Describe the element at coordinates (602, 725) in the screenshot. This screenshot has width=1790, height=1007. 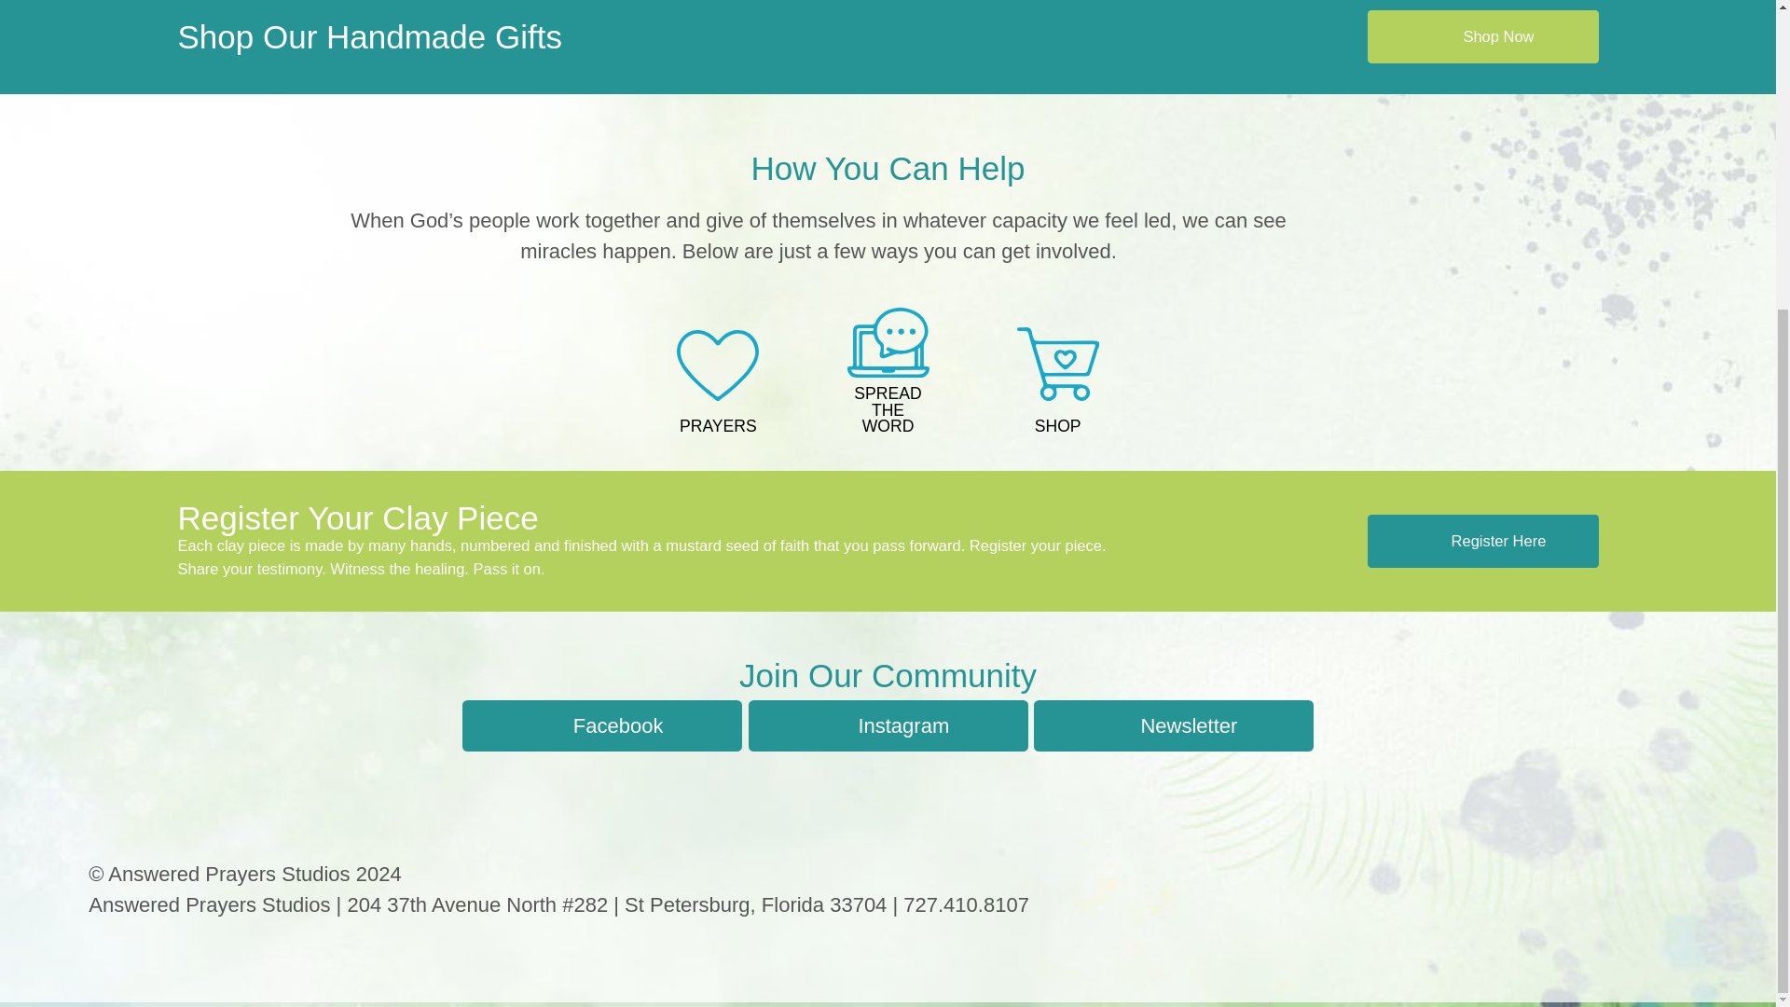
I see `Facebook` at that location.